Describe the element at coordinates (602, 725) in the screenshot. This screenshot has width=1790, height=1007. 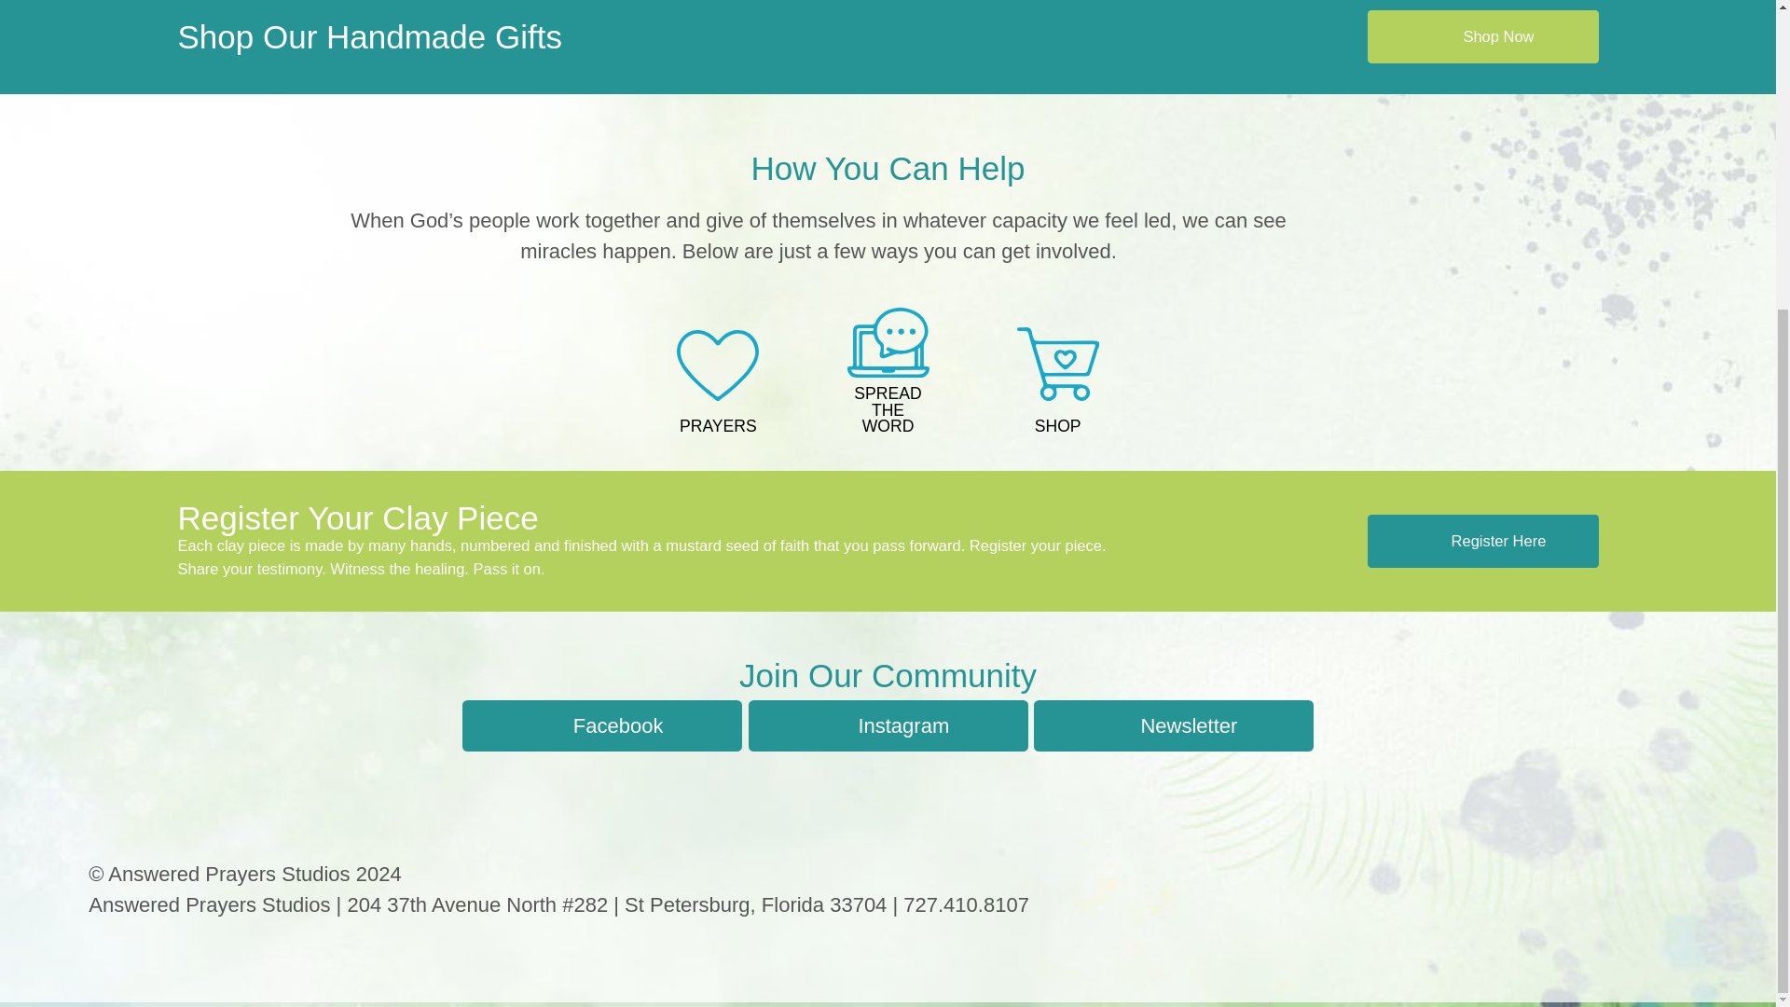
I see `Facebook` at that location.